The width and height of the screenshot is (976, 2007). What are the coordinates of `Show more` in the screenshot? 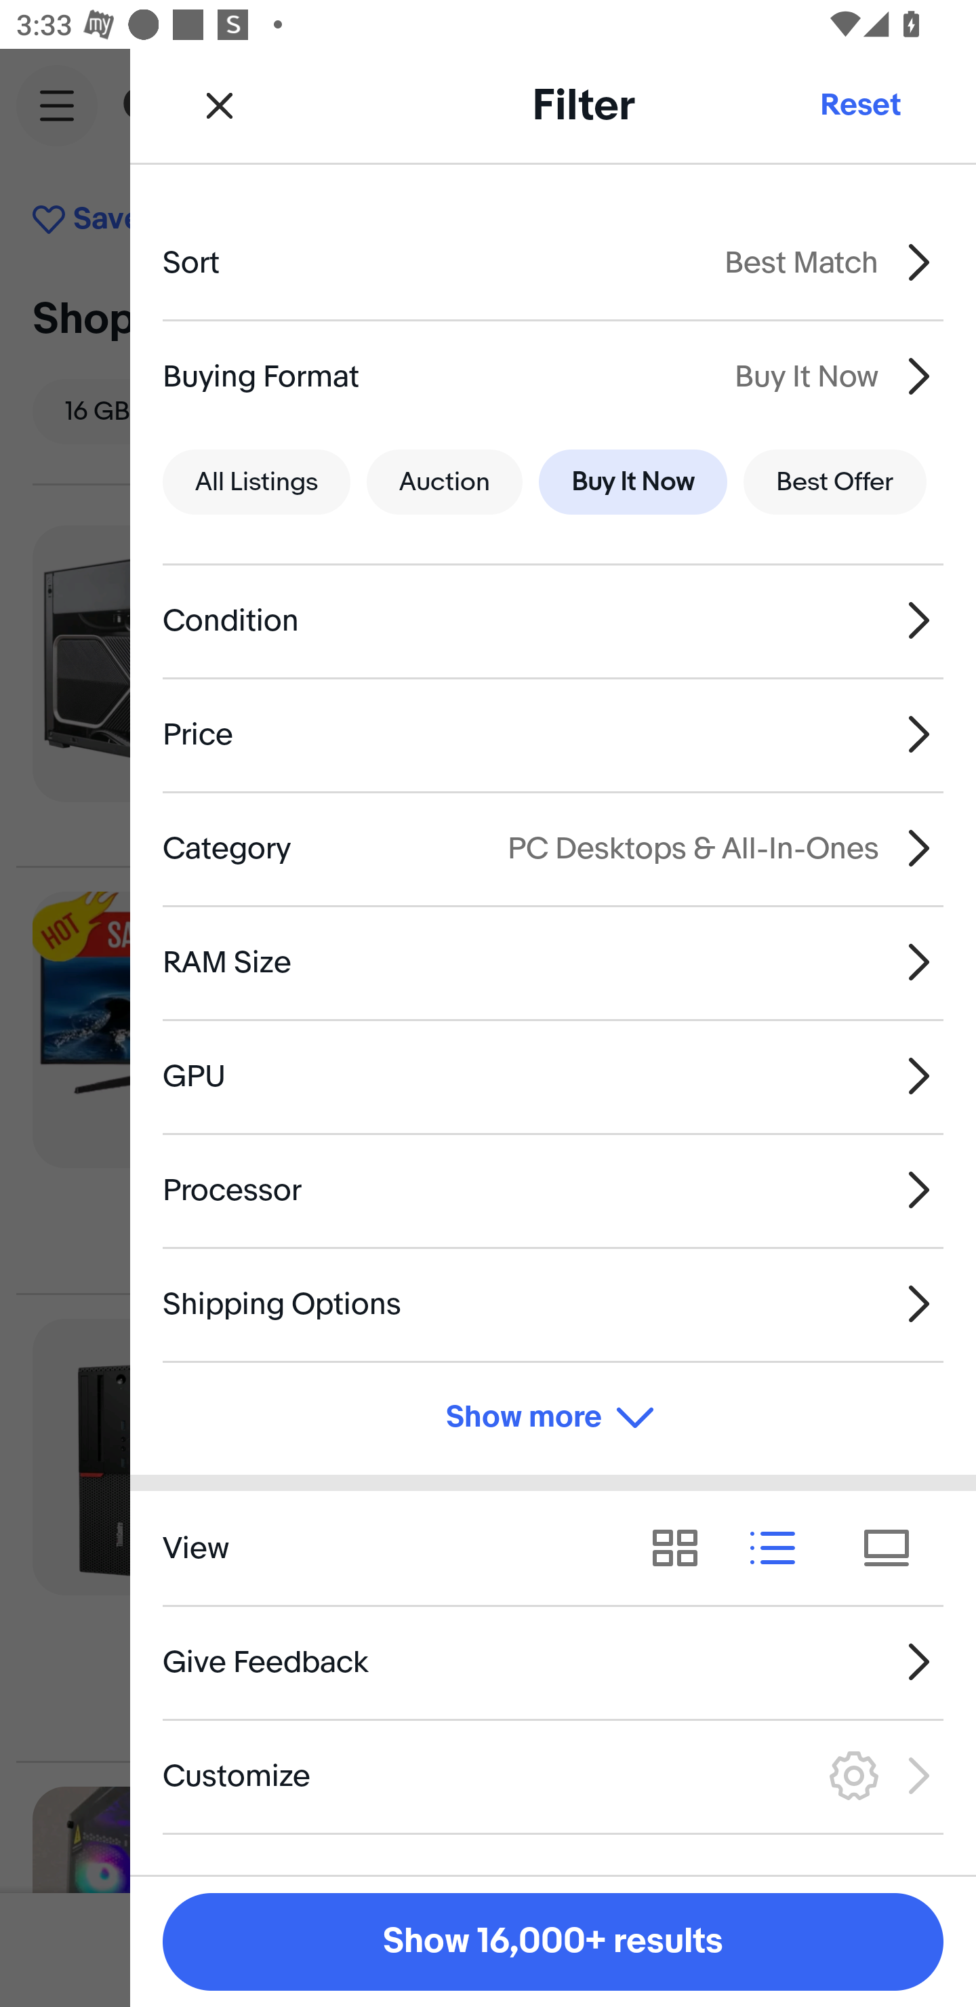 It's located at (553, 1417).